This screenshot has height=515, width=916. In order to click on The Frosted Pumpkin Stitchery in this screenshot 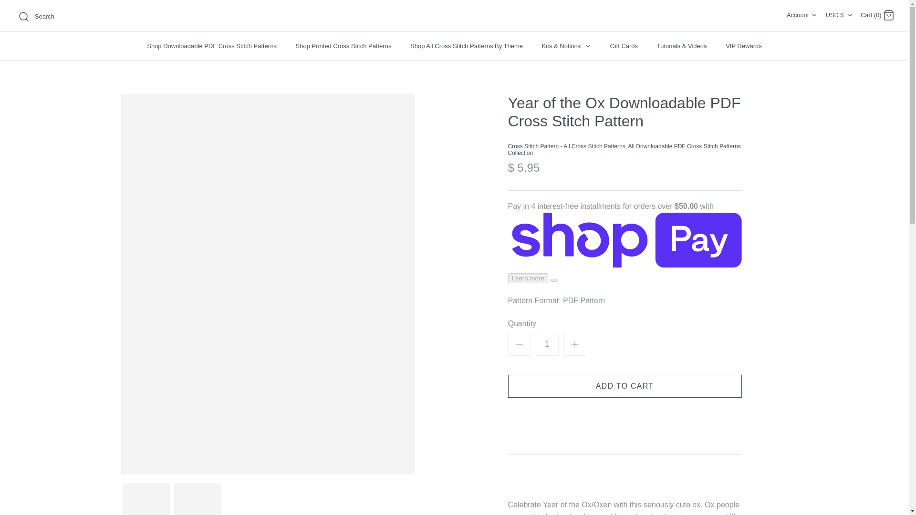, I will do `click(454, 16)`.